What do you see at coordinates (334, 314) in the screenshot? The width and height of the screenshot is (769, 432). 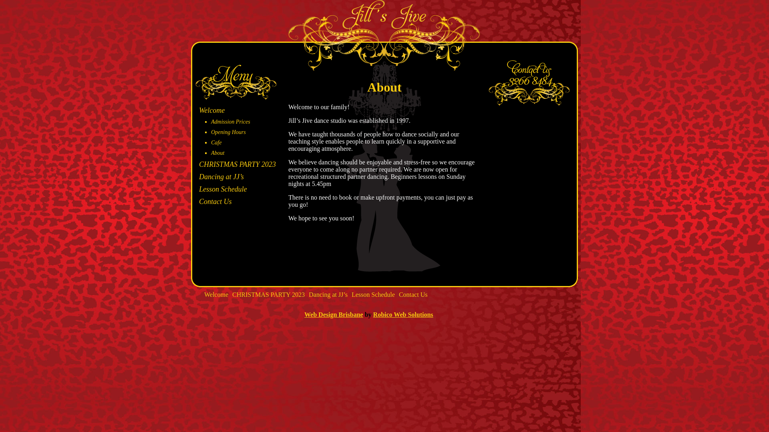 I see `Web Design Brisbane` at bounding box center [334, 314].